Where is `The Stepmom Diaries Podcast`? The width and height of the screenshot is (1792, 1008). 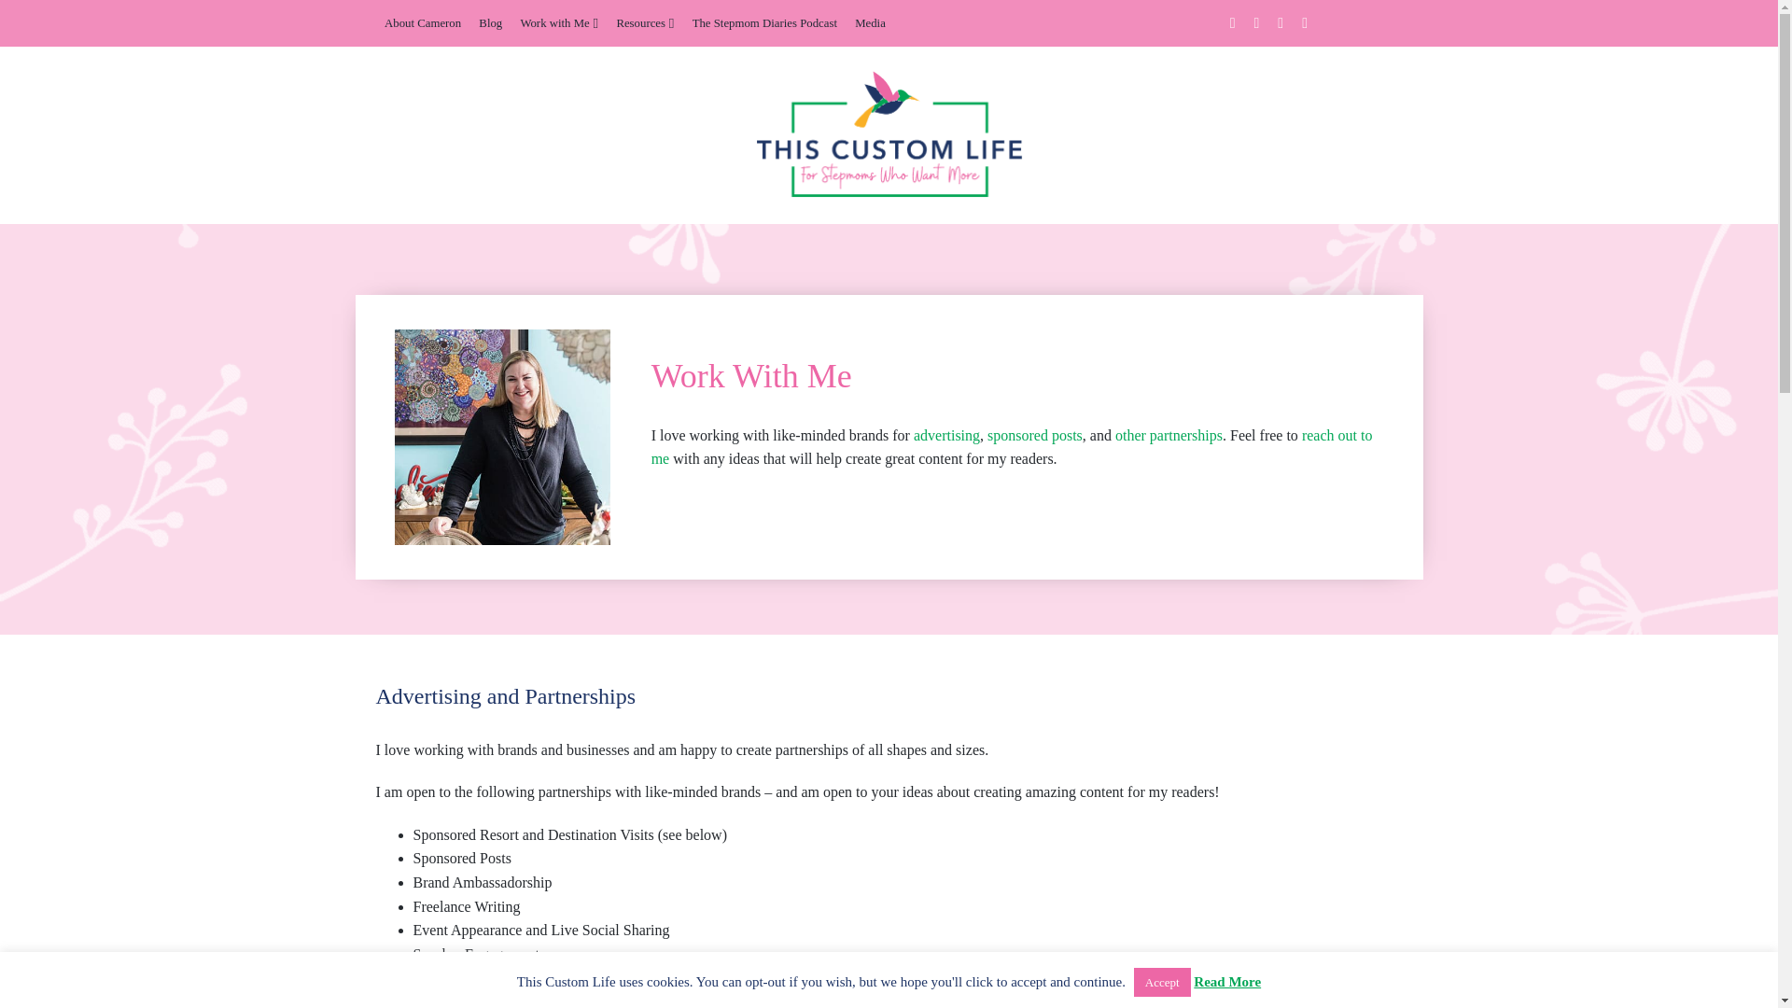
The Stepmom Diaries Podcast is located at coordinates (763, 22).